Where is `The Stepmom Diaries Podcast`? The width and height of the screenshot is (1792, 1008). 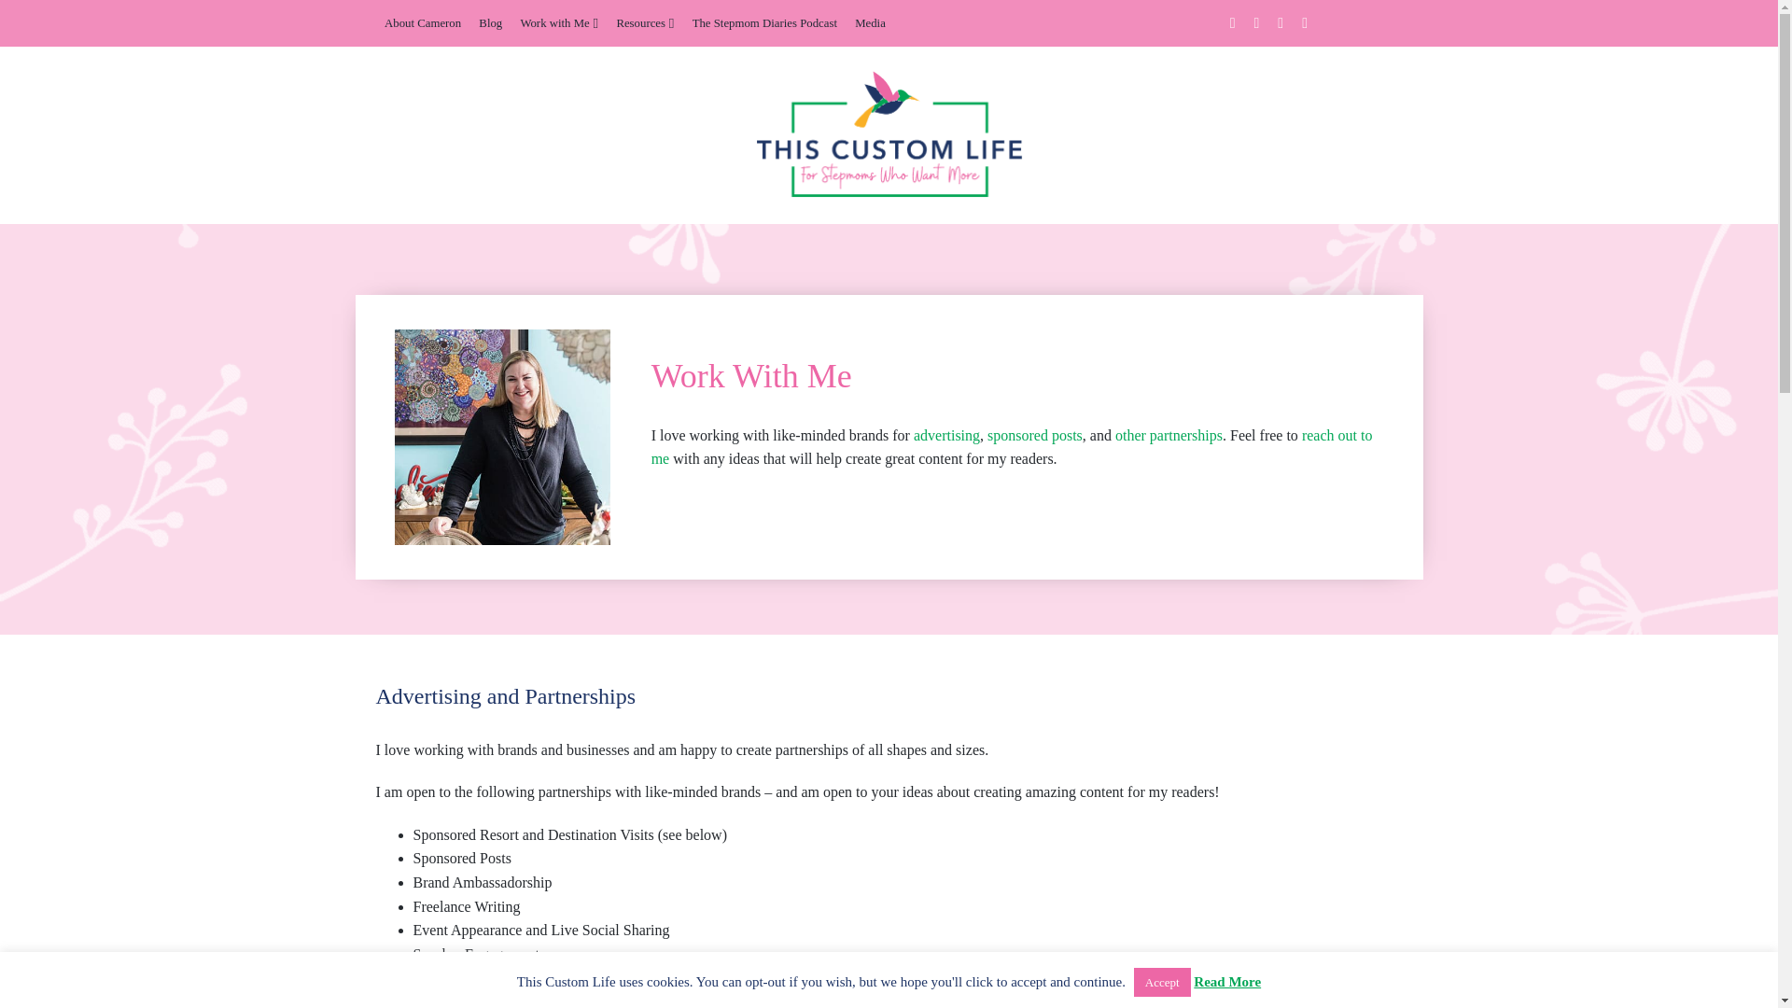
The Stepmom Diaries Podcast is located at coordinates (763, 22).